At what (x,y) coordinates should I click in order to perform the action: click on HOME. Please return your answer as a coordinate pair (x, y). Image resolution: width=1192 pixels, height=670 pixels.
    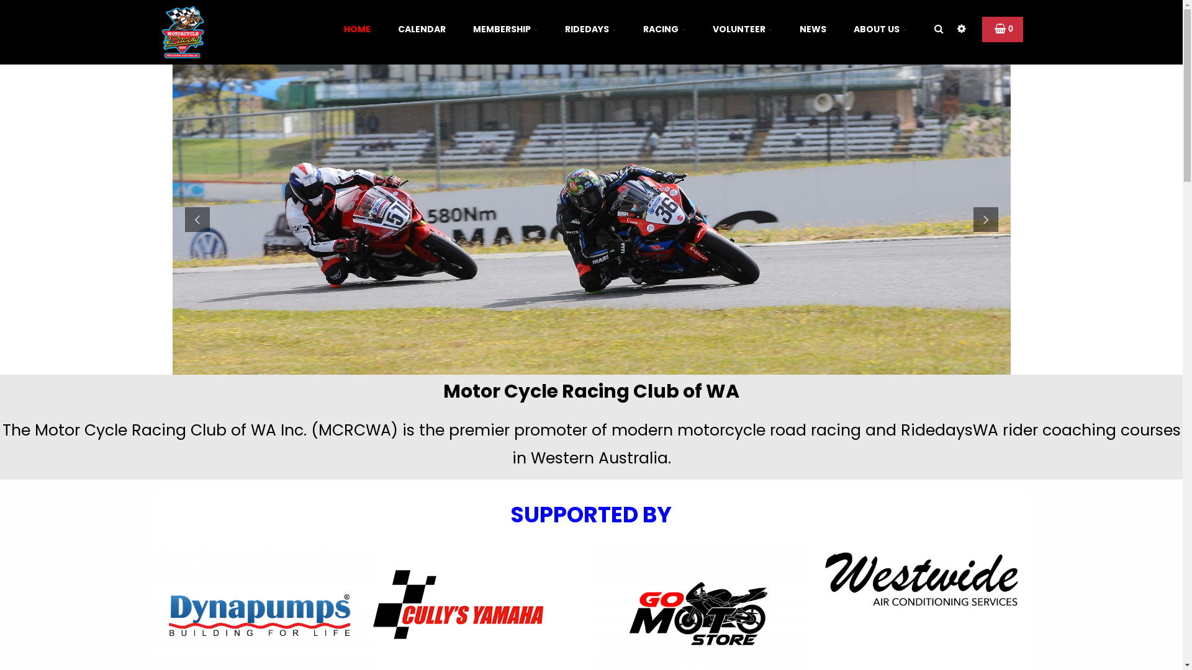
    Looking at the image, I should click on (358, 30).